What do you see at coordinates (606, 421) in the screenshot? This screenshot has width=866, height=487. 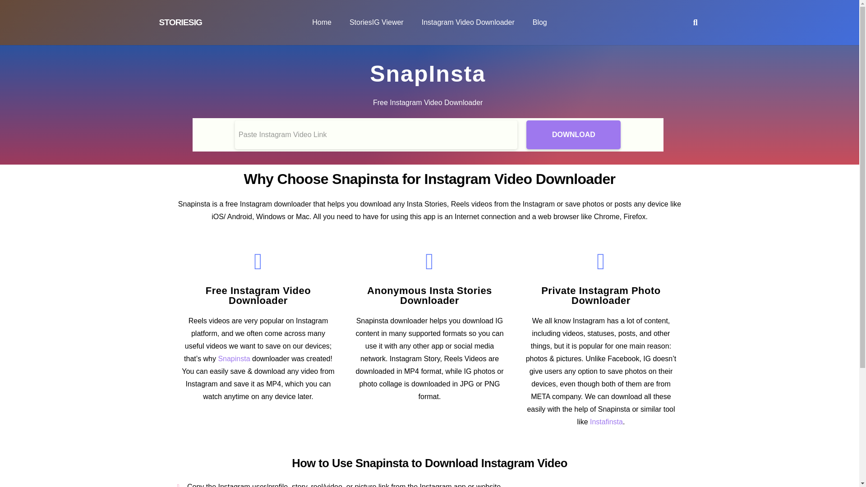 I see `Instafinsta` at bounding box center [606, 421].